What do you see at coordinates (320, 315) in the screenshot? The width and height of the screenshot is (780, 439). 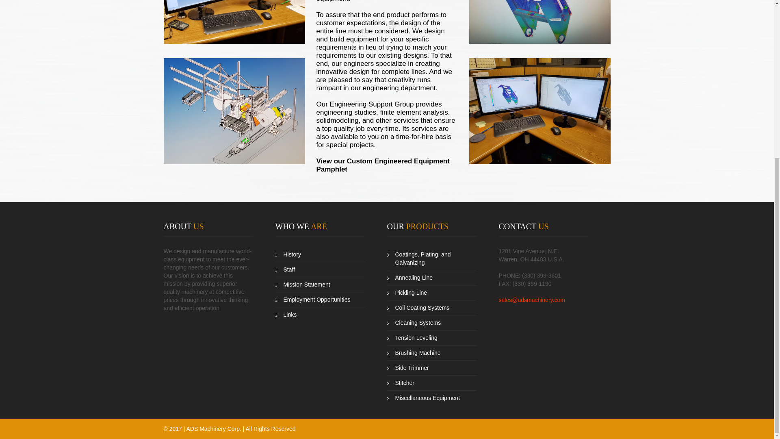 I see `Links` at bounding box center [320, 315].